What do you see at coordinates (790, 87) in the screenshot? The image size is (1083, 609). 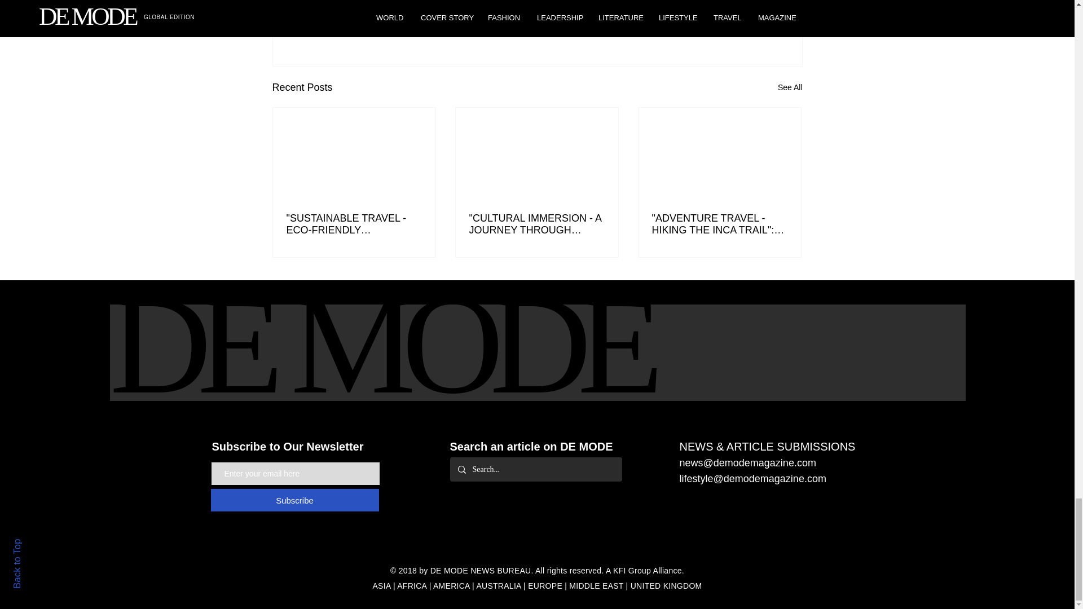 I see `See All` at bounding box center [790, 87].